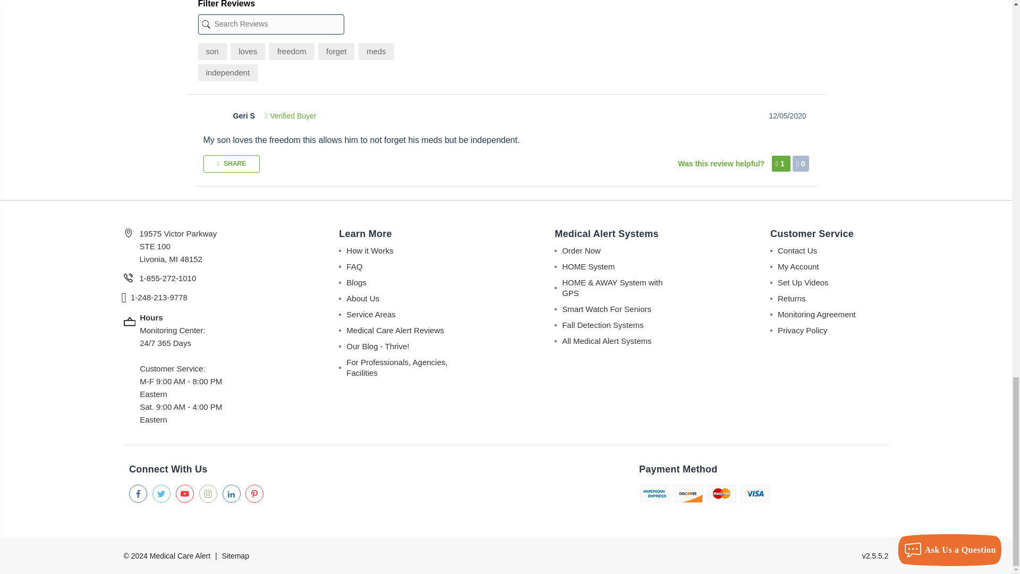 The width and height of the screenshot is (1020, 574). What do you see at coordinates (212, 115) in the screenshot?
I see `5 stars` at bounding box center [212, 115].